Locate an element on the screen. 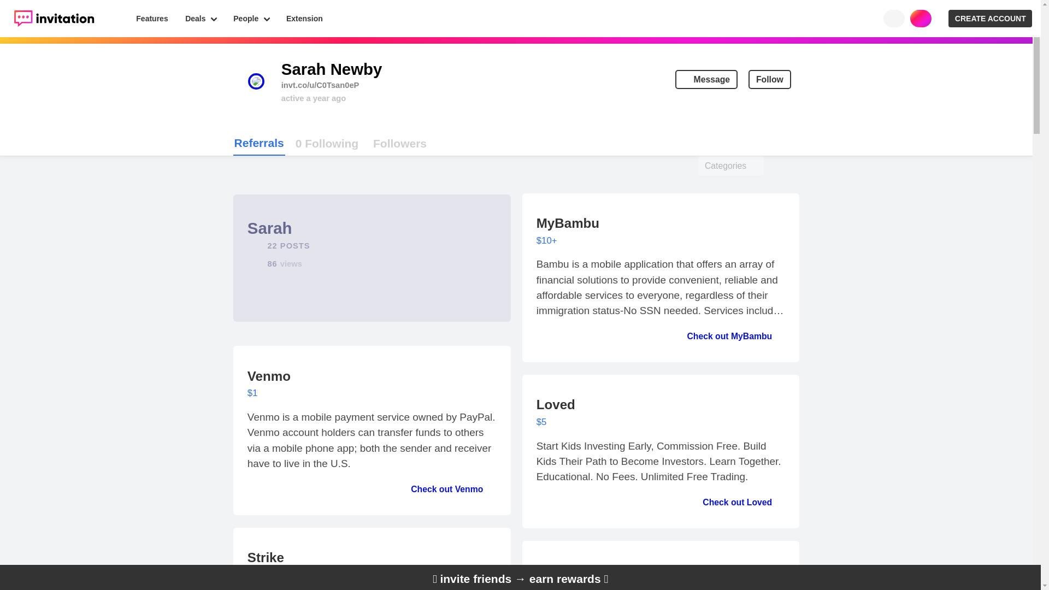 This screenshot has width=1049, height=590. Extension is located at coordinates (706, 80).